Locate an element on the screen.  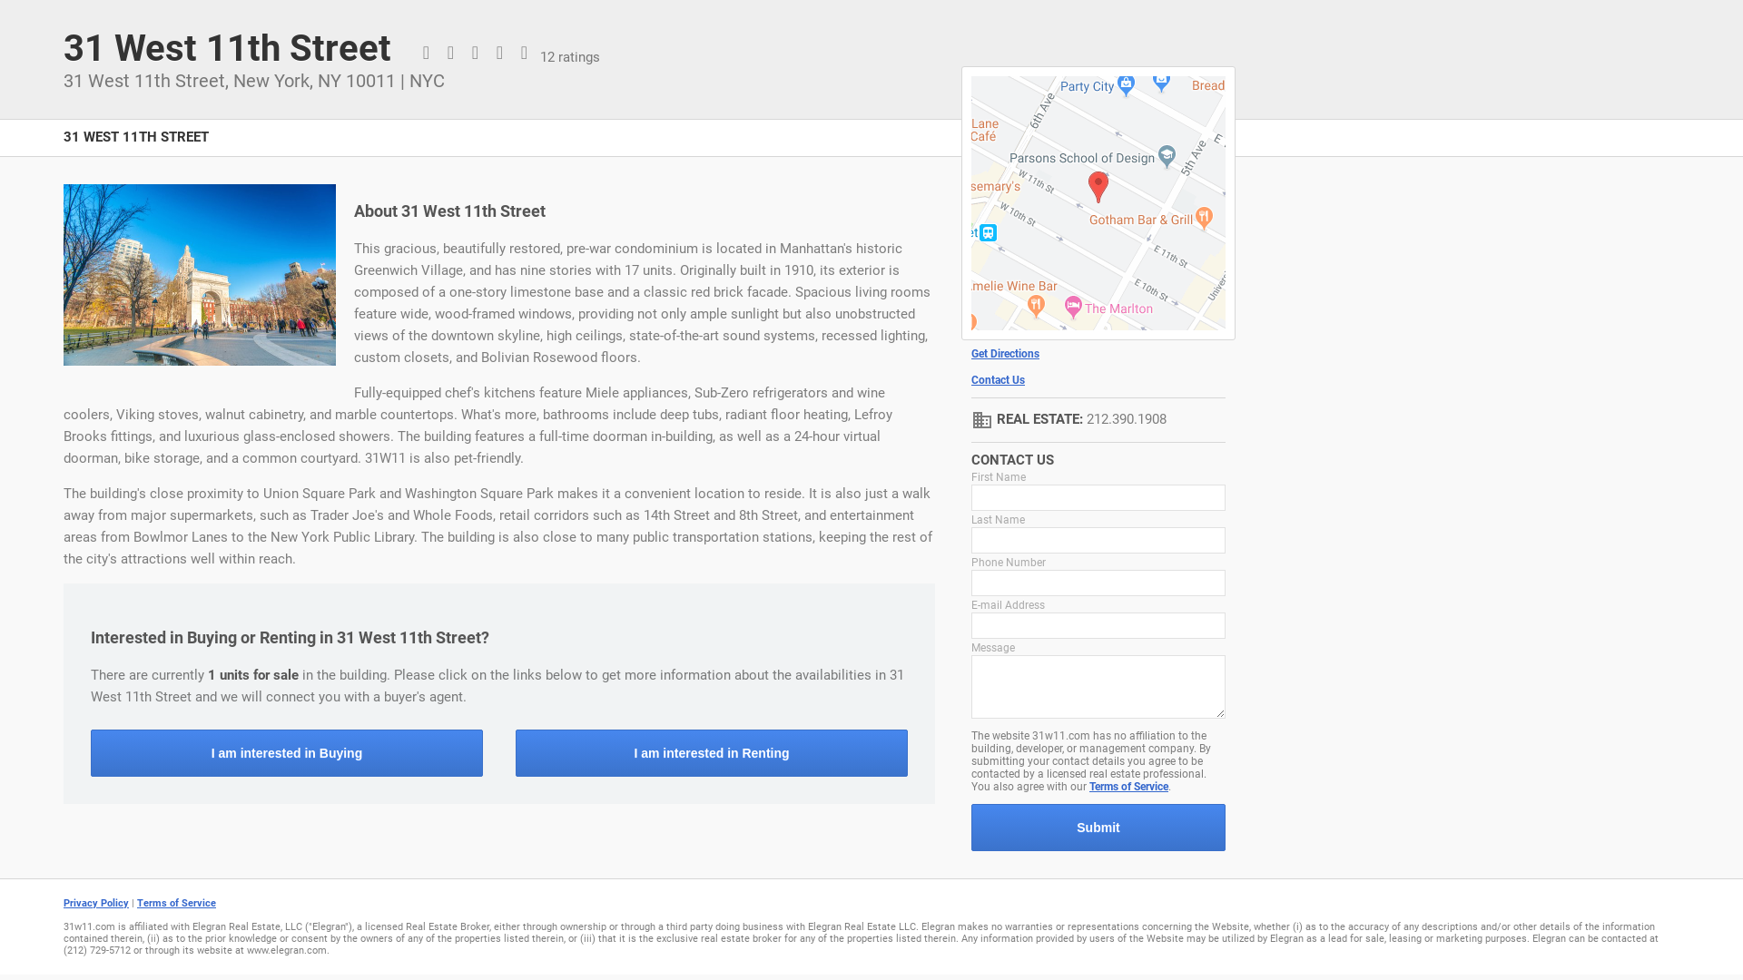
Terms of Service is located at coordinates (176, 904).